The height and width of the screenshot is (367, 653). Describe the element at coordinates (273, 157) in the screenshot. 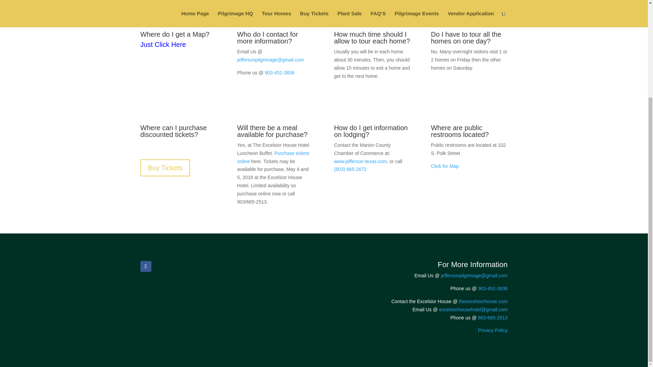

I see `Purchase tickets online` at that location.